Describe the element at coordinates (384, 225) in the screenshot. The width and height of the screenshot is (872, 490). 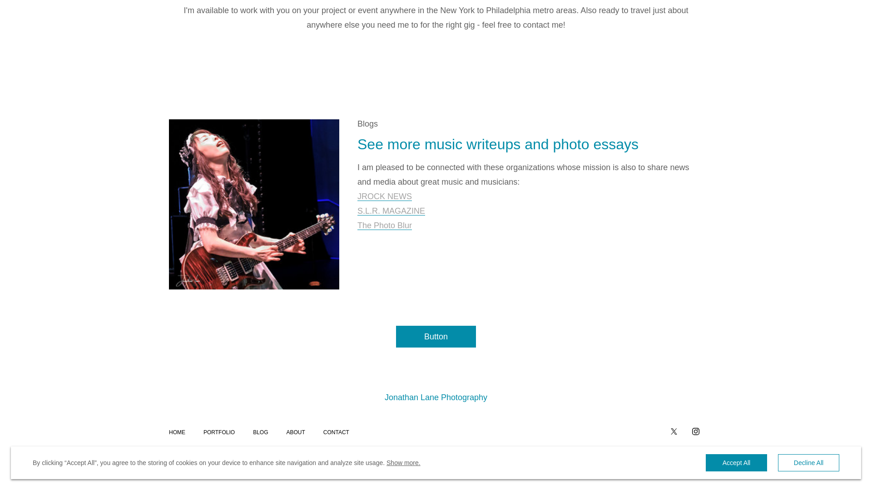
I see `The Photo Blur` at that location.